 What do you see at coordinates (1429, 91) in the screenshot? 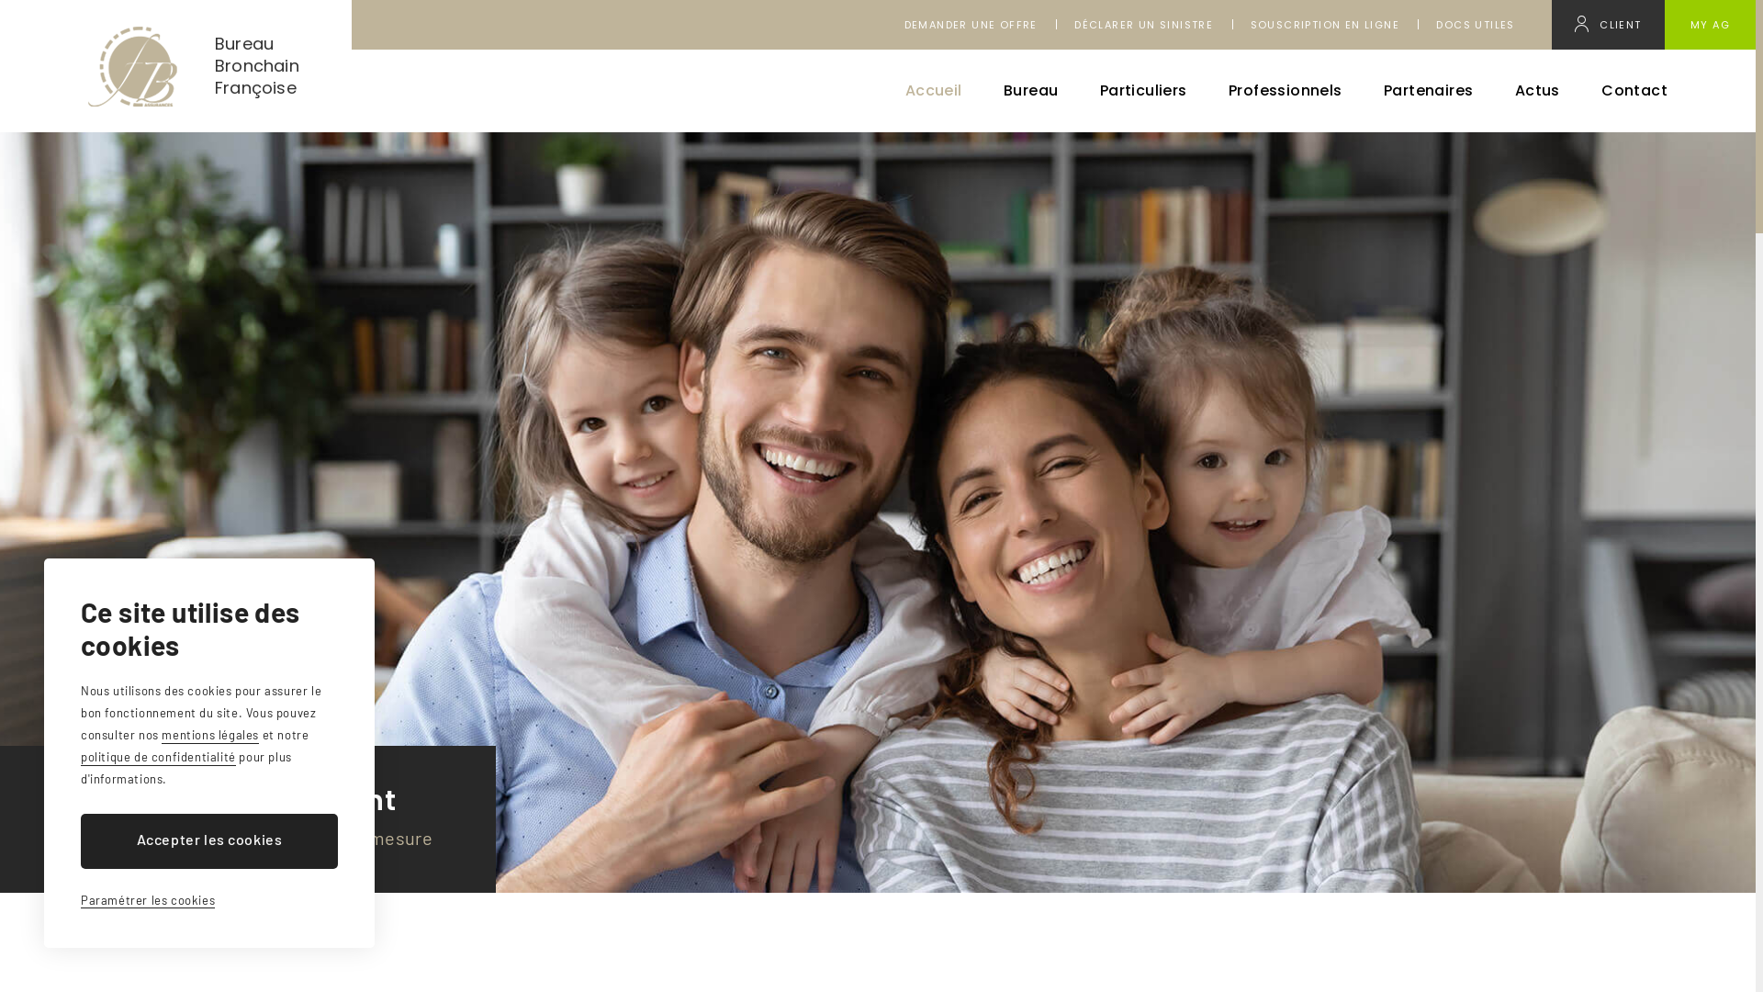
I see `Partenaires` at bounding box center [1429, 91].